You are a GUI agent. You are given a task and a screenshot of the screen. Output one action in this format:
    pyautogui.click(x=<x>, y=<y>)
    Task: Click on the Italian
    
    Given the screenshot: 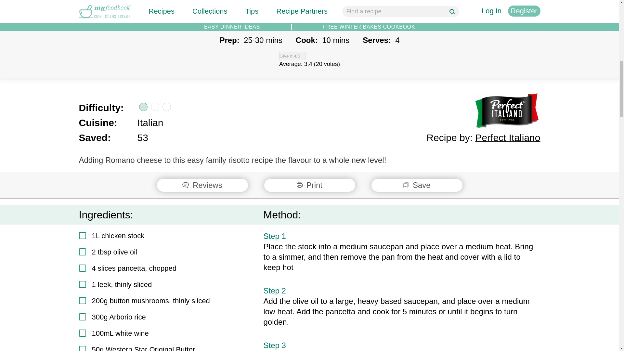 What is the action you would take?
    pyautogui.click(x=150, y=123)
    